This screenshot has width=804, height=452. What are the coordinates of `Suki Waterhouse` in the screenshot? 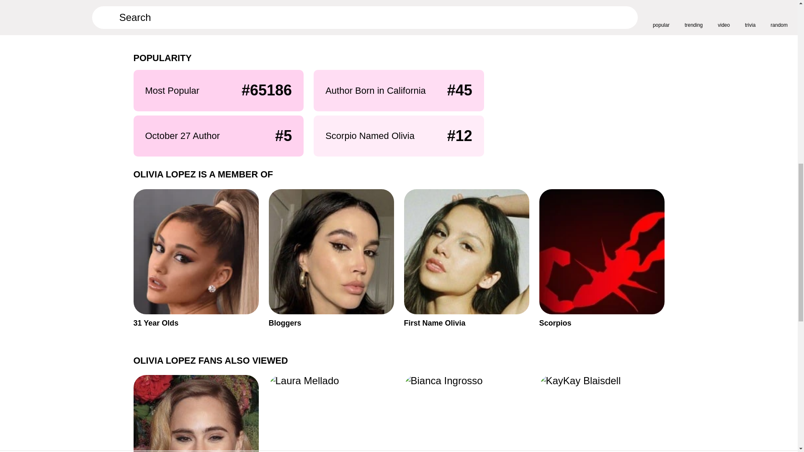 It's located at (331, 259).